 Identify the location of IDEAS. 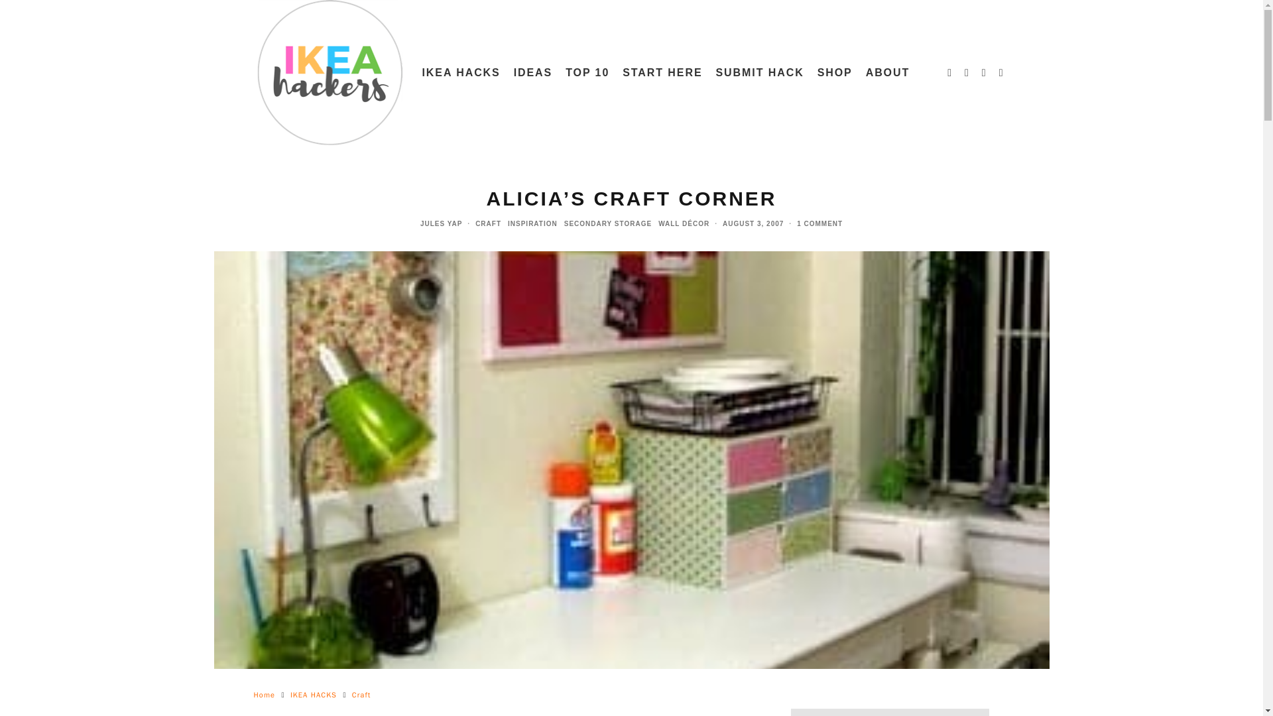
(533, 73).